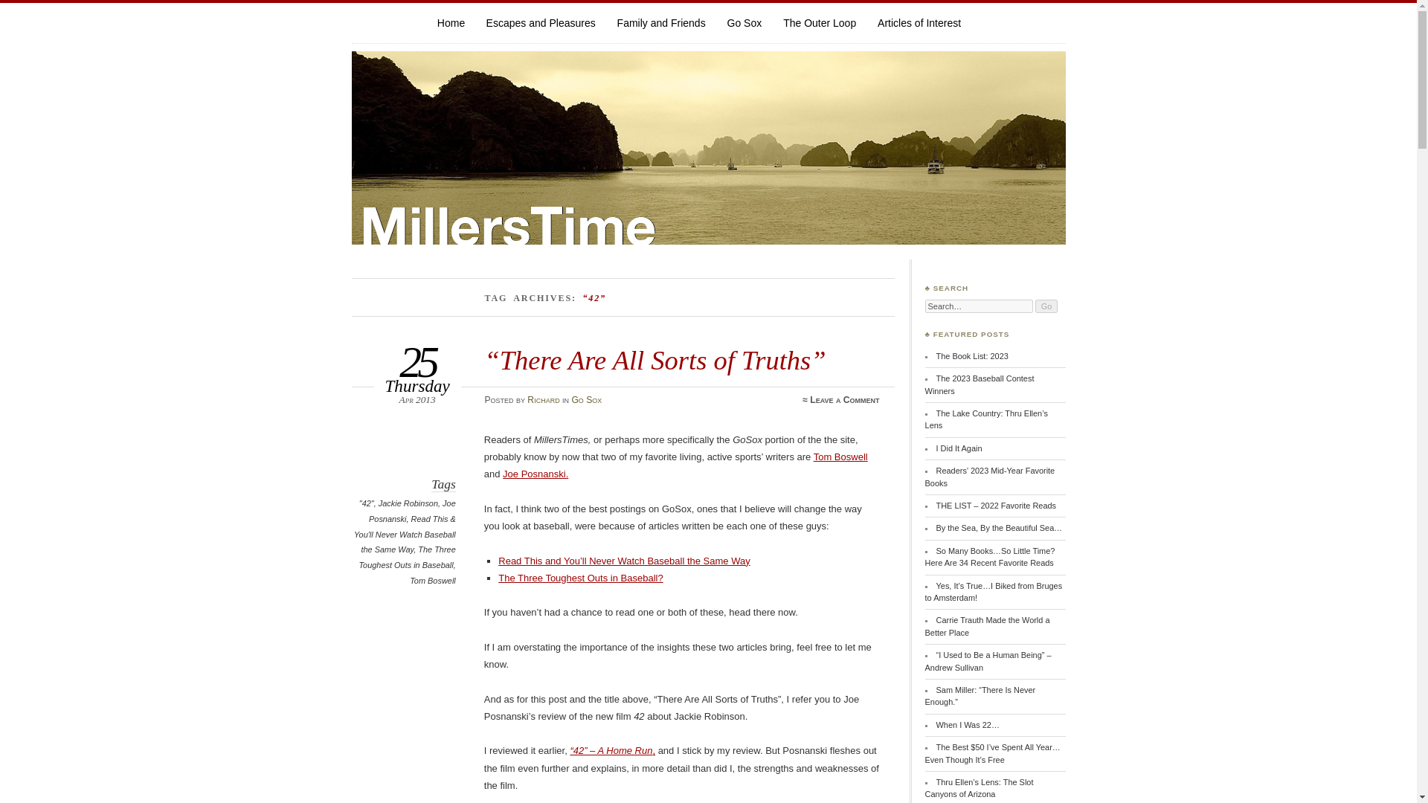 This screenshot has width=1428, height=803. What do you see at coordinates (580, 578) in the screenshot?
I see `The Three Toughest Outs in Baseball?` at bounding box center [580, 578].